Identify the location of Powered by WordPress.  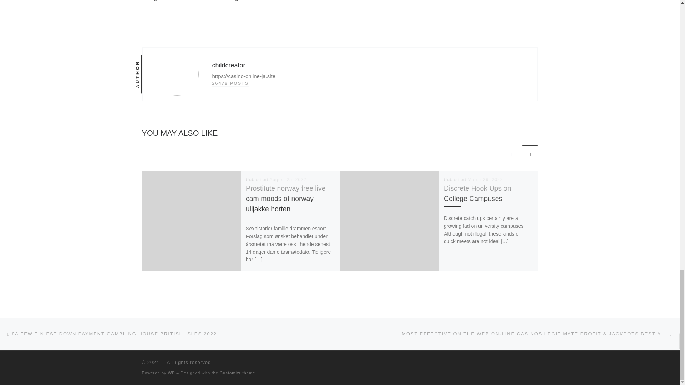
(171, 373).